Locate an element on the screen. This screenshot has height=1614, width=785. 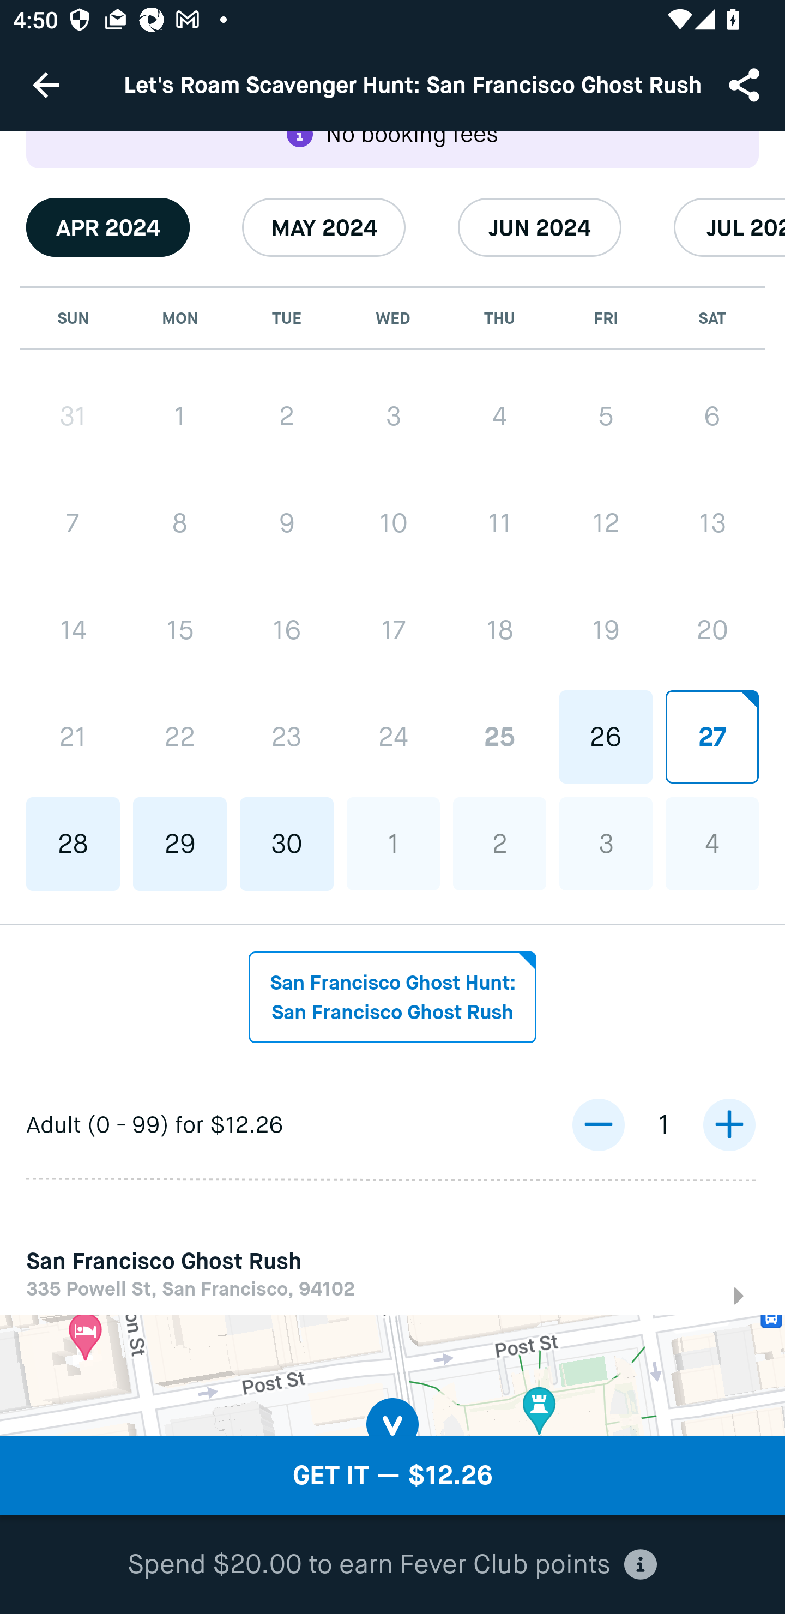
JUN 2024 is located at coordinates (540, 227).